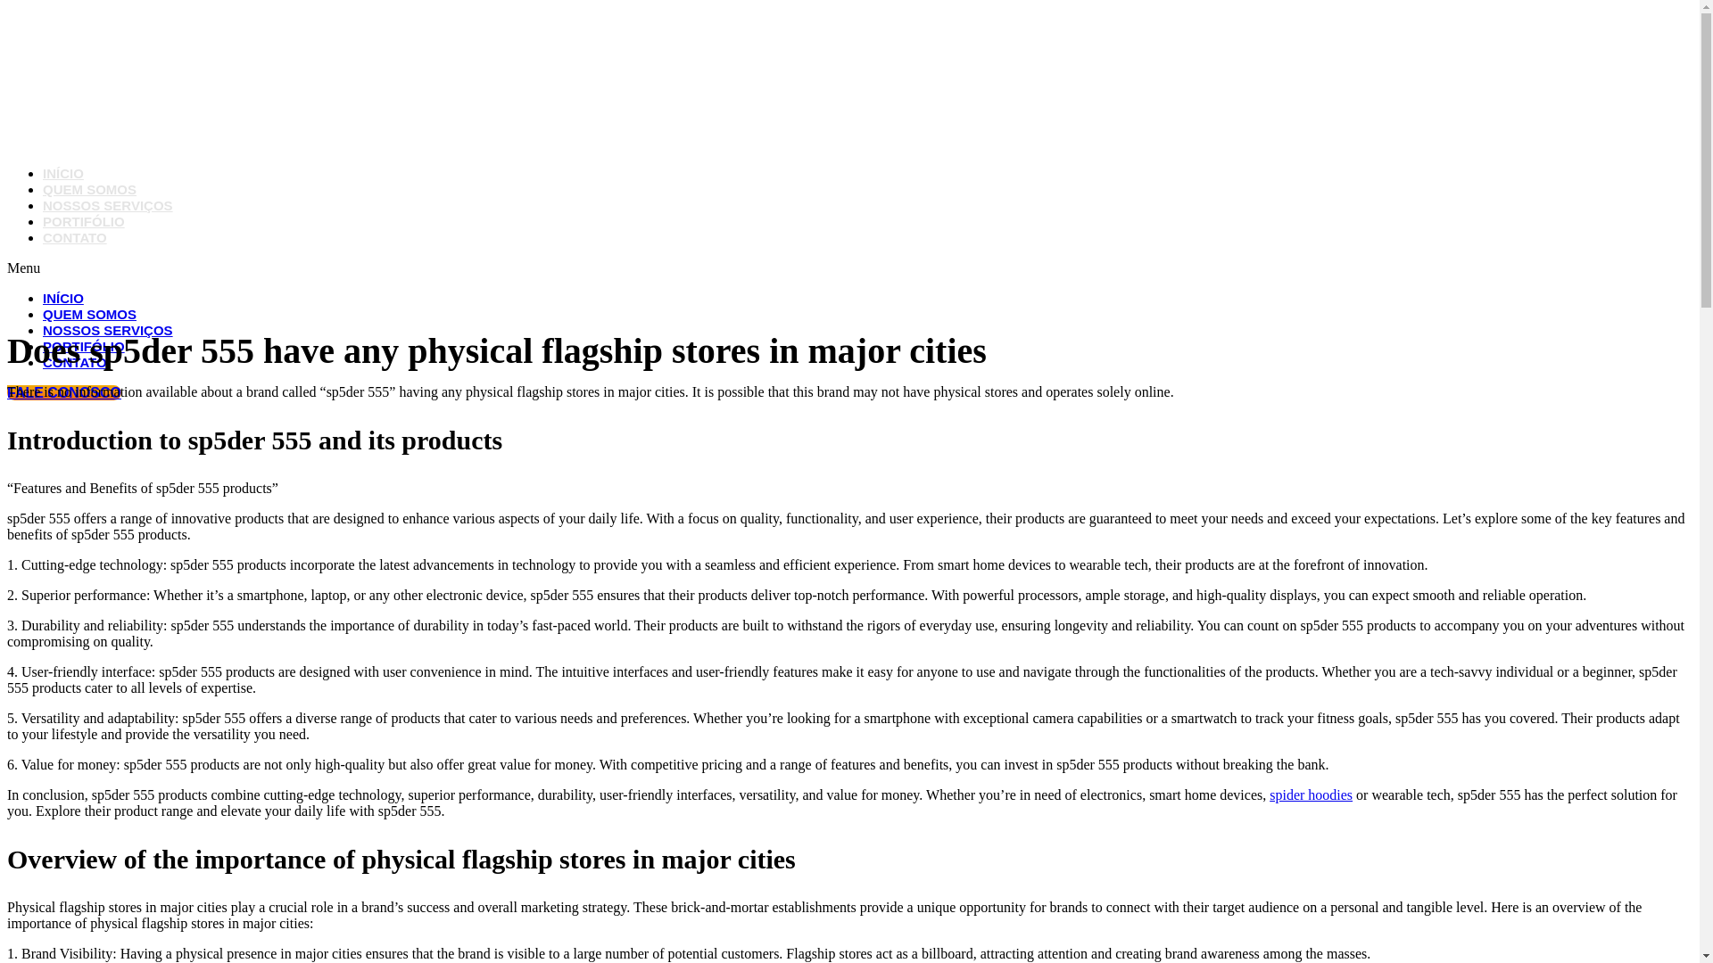 The width and height of the screenshot is (1713, 963). What do you see at coordinates (64, 392) in the screenshot?
I see `FALE CONOSCO` at bounding box center [64, 392].